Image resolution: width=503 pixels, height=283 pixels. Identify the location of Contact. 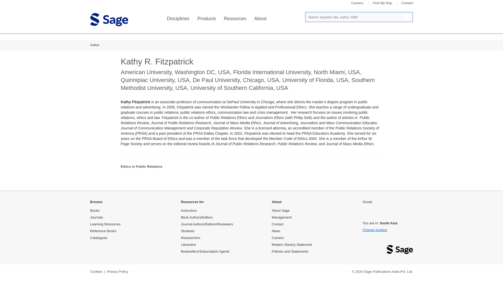
(407, 3).